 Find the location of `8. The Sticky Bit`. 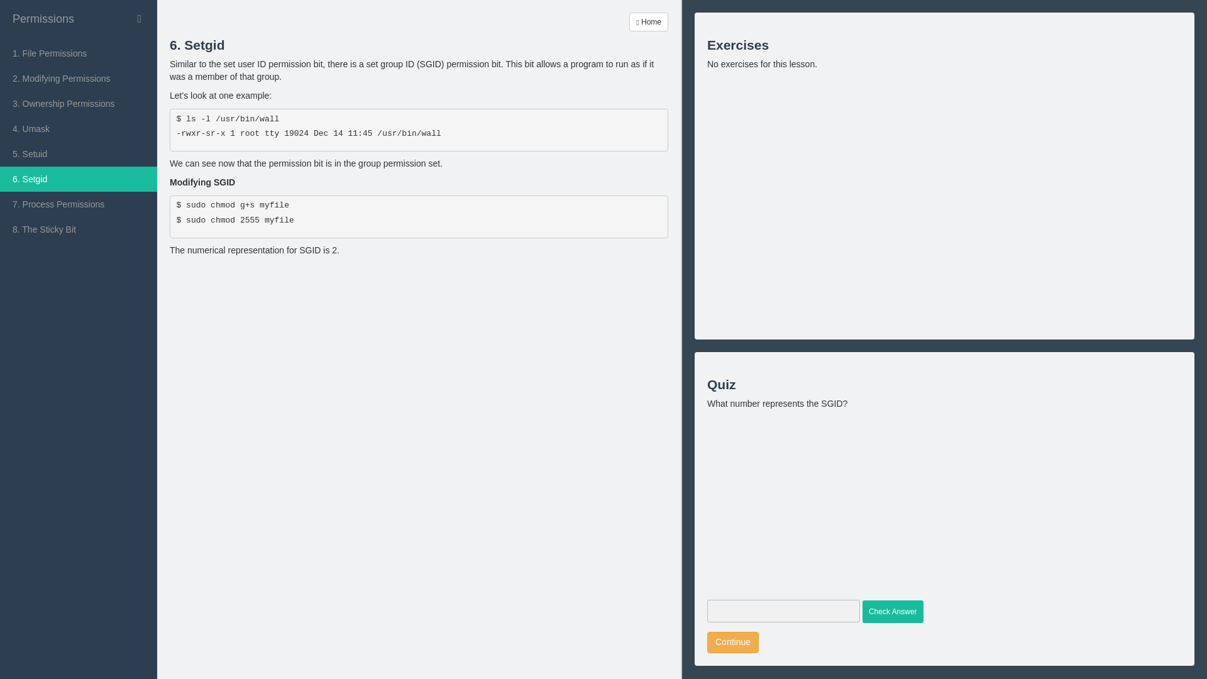

8. The Sticky Bit is located at coordinates (78, 229).